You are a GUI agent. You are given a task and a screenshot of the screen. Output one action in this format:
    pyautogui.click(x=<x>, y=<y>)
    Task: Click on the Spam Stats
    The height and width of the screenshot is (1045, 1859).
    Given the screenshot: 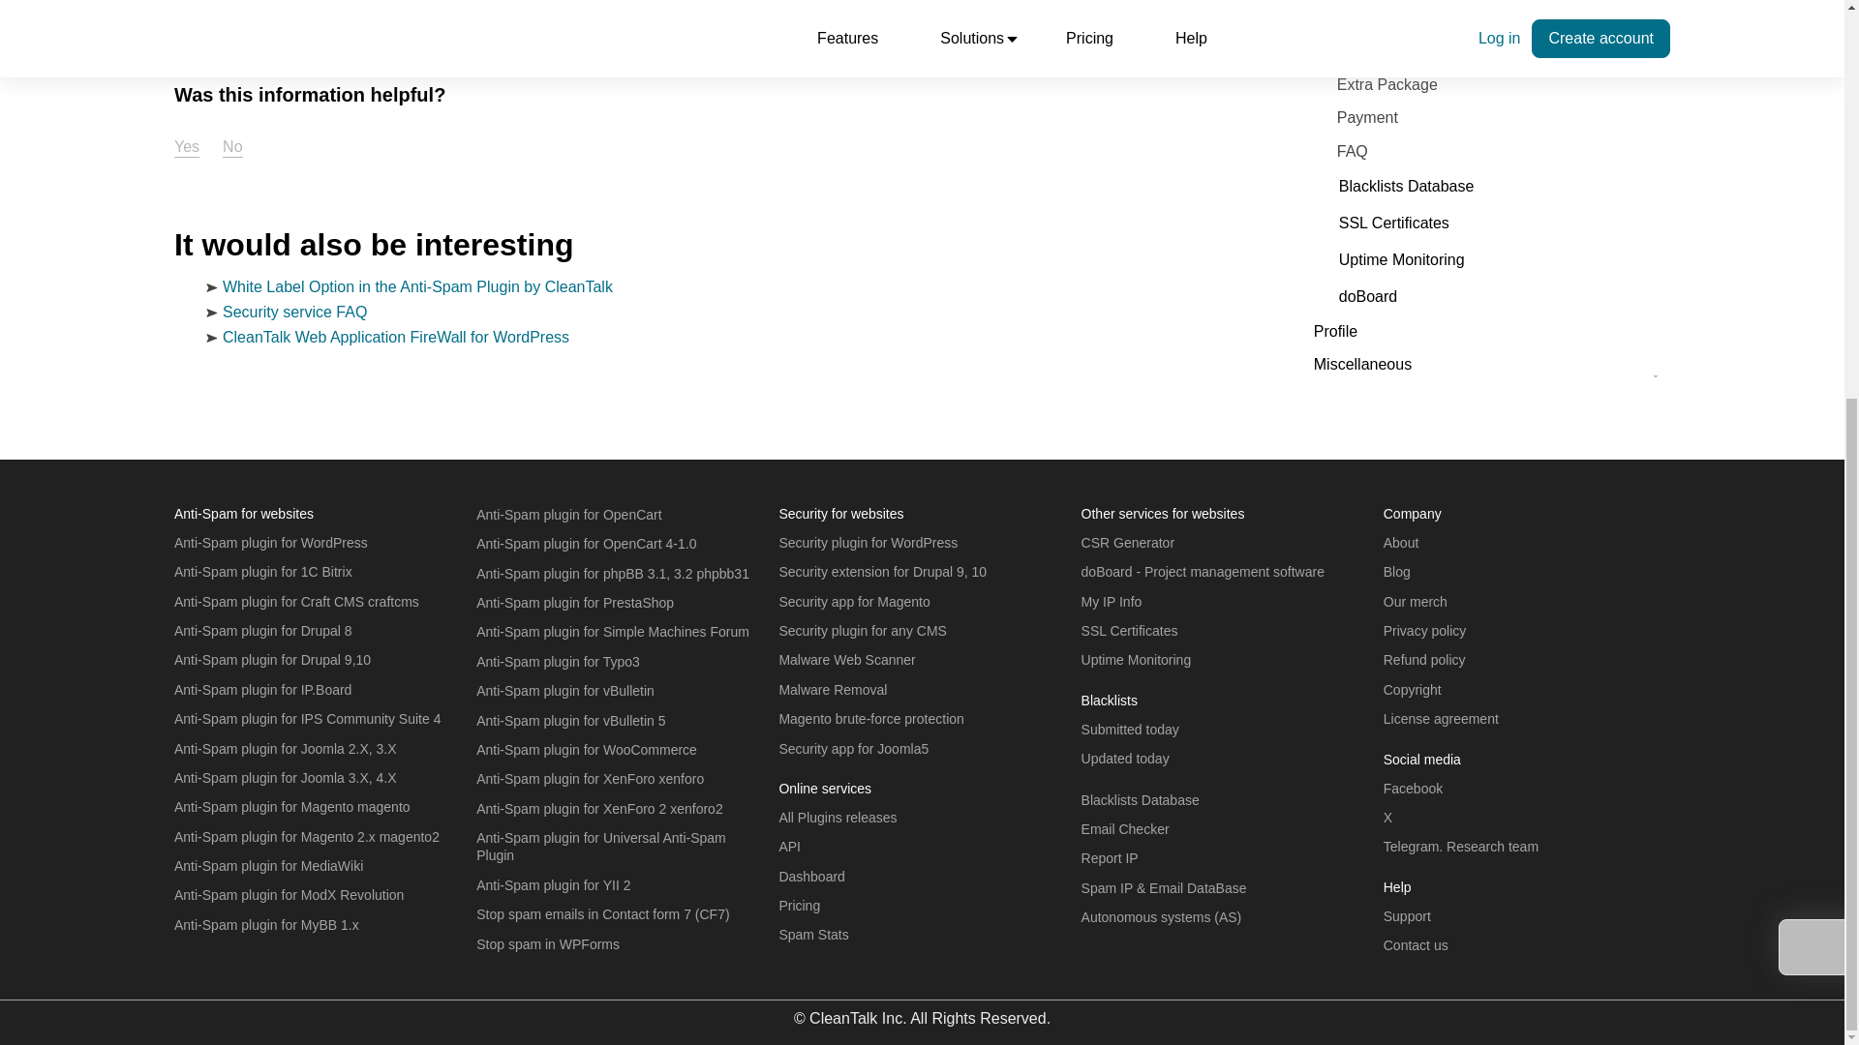 What is the action you would take?
    pyautogui.click(x=813, y=935)
    